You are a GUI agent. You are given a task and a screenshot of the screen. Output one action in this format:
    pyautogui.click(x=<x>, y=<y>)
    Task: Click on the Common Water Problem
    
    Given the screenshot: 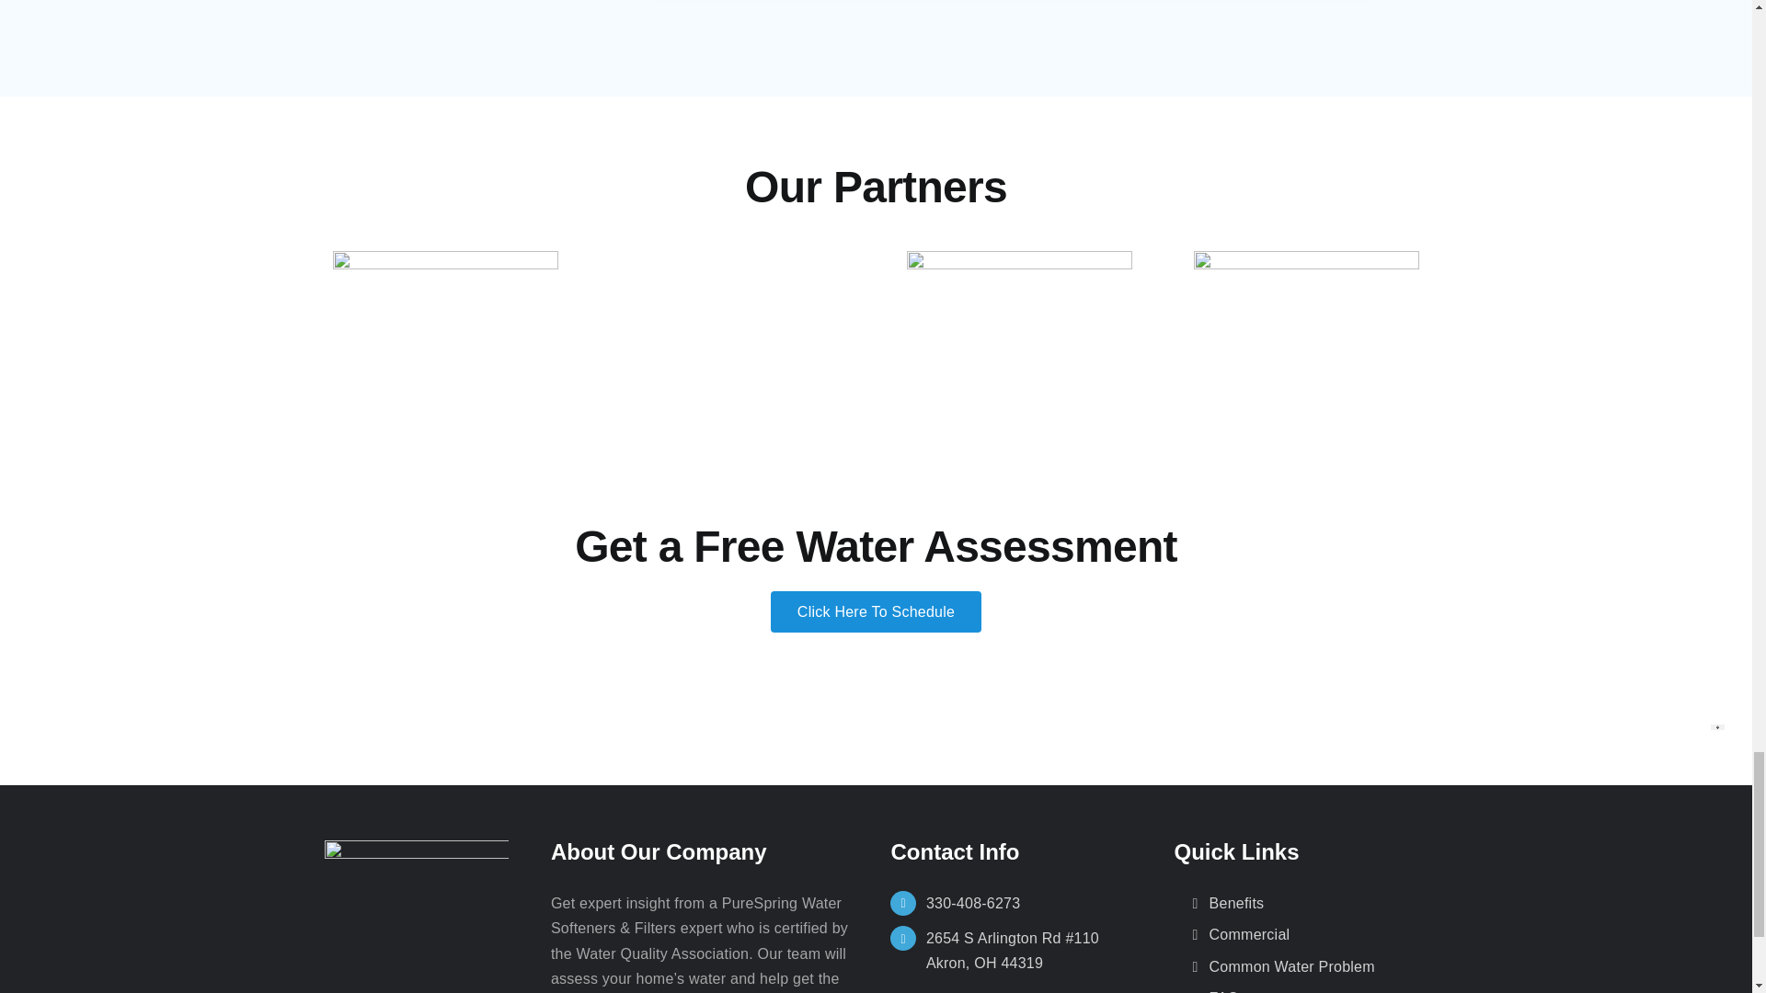 What is the action you would take?
    pyautogui.click(x=1310, y=966)
    